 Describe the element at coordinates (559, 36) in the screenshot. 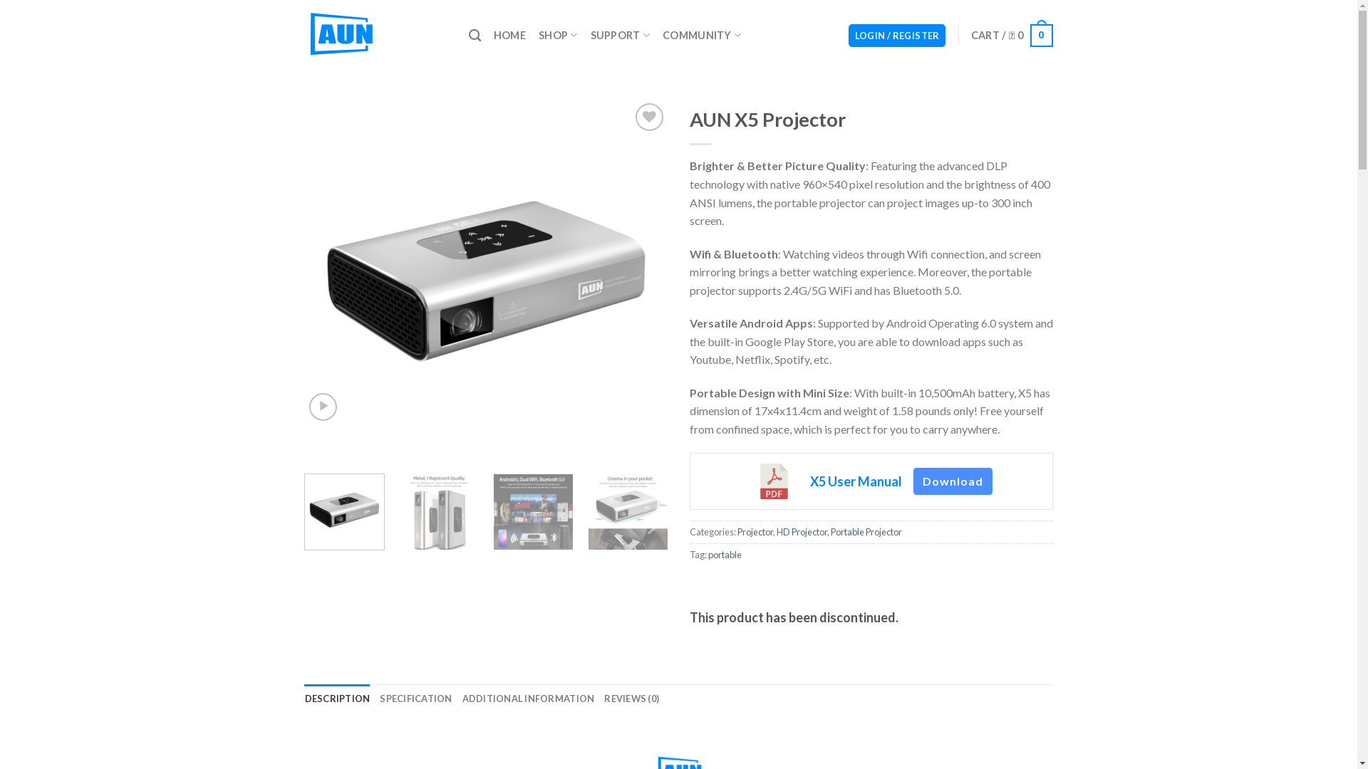

I see `SHOP` at that location.